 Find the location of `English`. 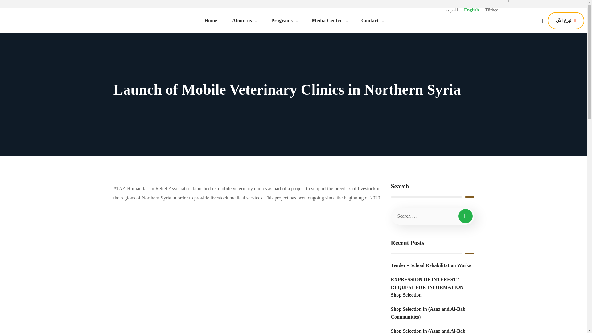

English is located at coordinates (471, 10).